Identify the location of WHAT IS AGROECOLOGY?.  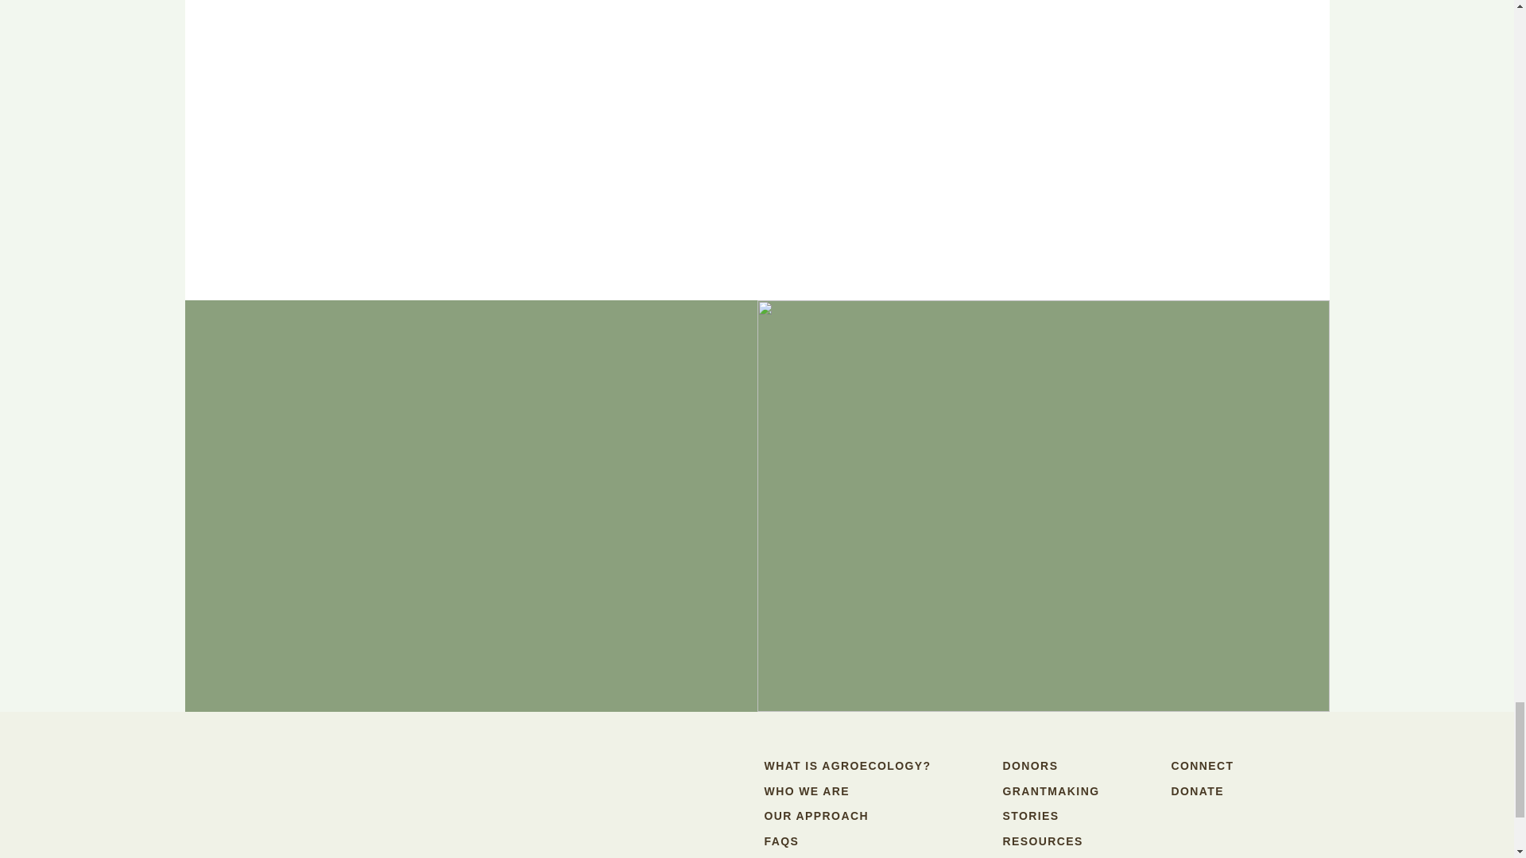
(847, 766).